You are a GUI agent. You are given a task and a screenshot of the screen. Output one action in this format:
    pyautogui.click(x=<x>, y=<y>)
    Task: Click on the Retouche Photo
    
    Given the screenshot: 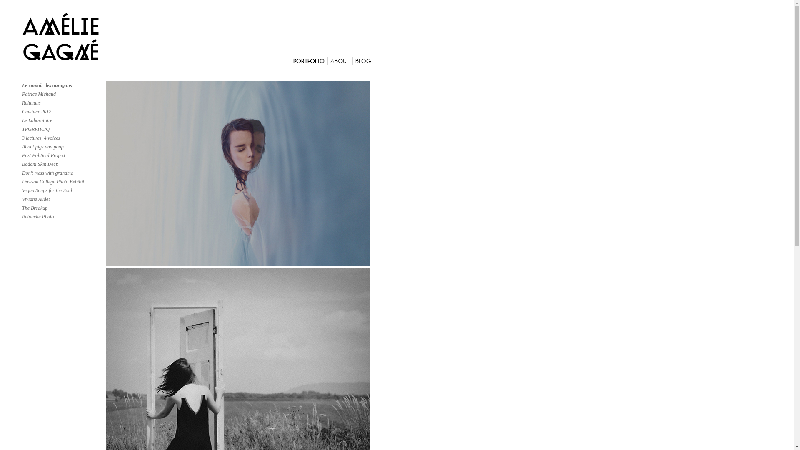 What is the action you would take?
    pyautogui.click(x=38, y=217)
    